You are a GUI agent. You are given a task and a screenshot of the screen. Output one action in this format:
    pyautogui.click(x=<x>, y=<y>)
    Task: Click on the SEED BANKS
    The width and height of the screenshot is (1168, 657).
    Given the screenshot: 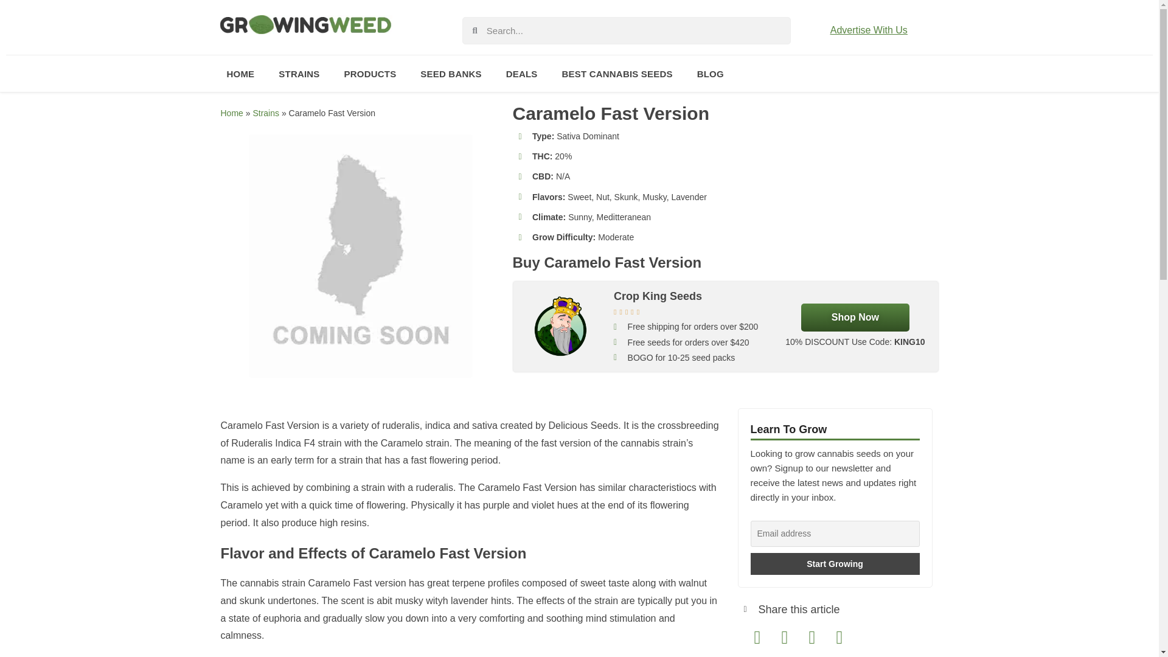 What is the action you would take?
    pyautogui.click(x=450, y=73)
    